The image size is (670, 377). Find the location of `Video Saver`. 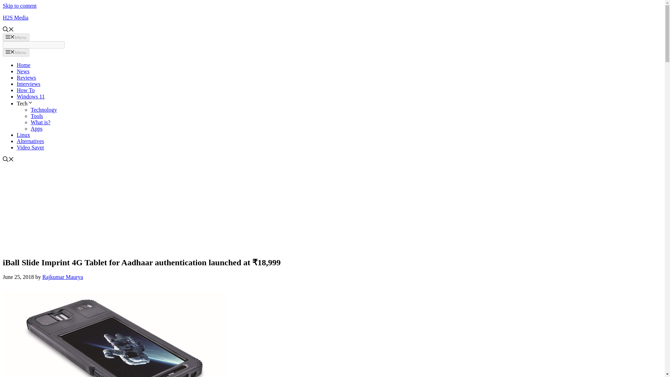

Video Saver is located at coordinates (30, 147).